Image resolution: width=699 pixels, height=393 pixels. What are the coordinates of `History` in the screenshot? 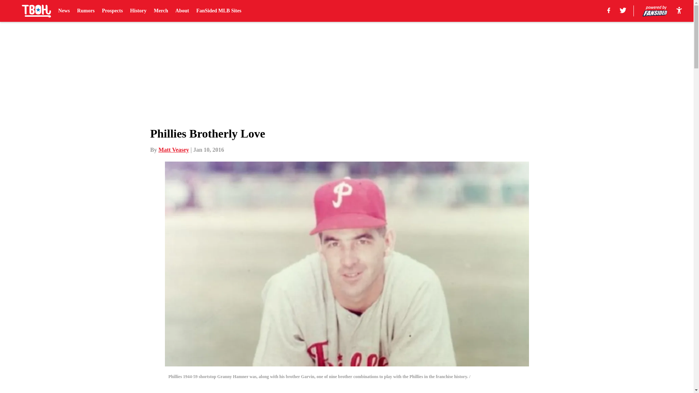 It's located at (138, 11).